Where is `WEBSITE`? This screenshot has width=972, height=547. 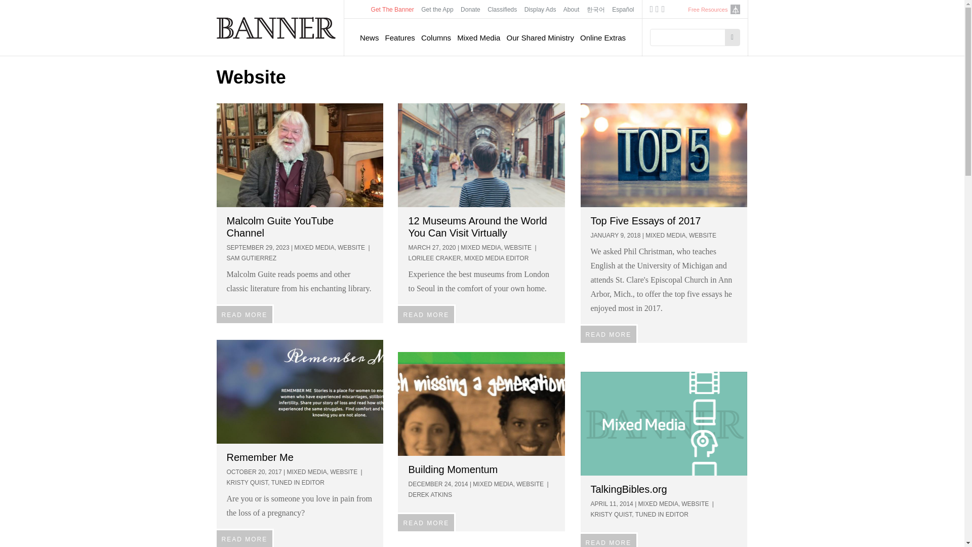
WEBSITE is located at coordinates (518, 247).